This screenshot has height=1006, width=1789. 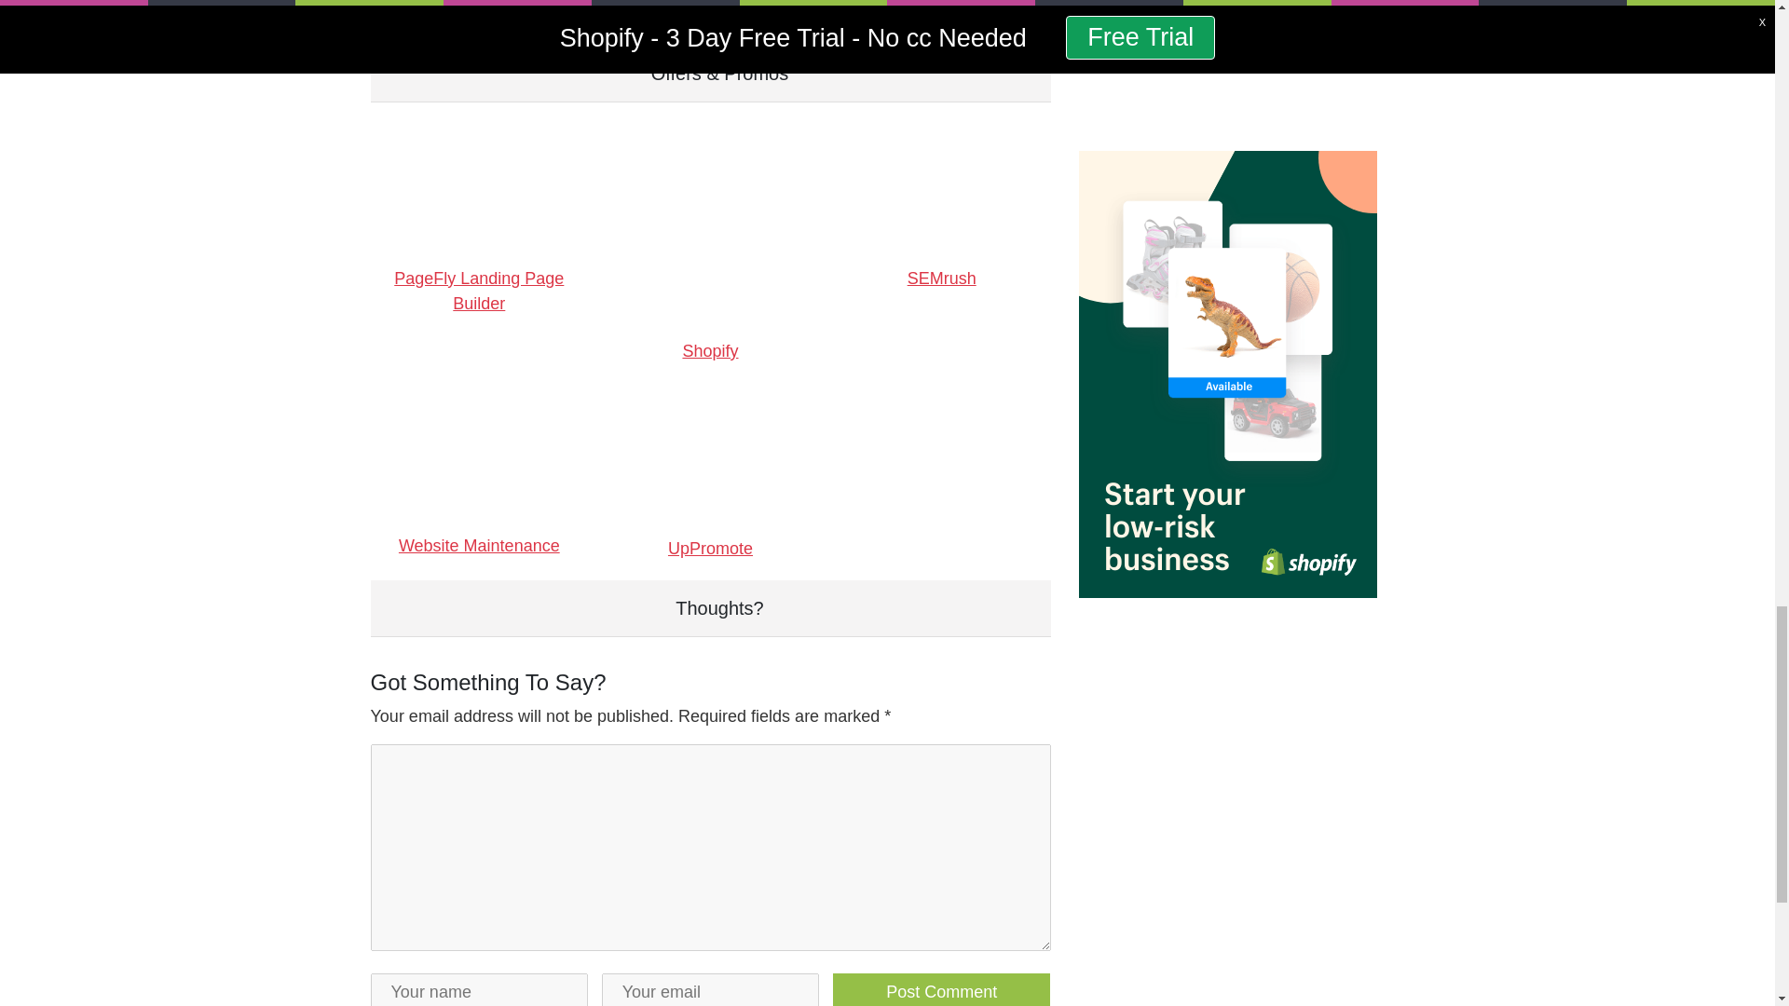 I want to click on Shopify, so click(x=710, y=242).